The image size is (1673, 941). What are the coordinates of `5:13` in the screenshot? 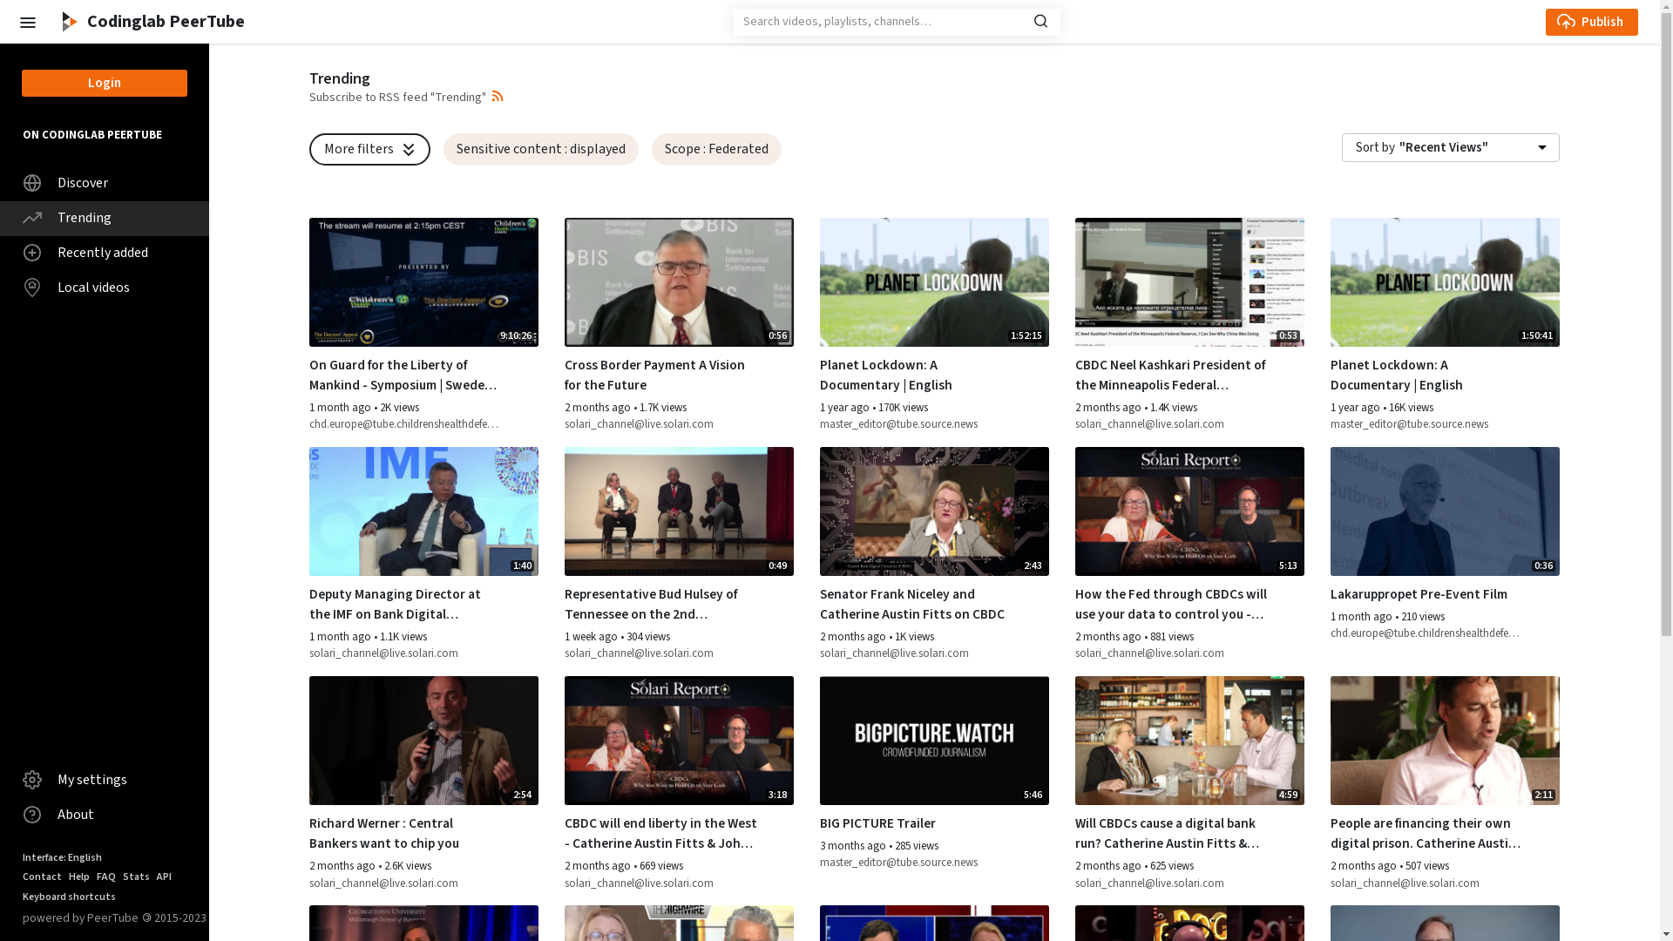 It's located at (1190, 511).